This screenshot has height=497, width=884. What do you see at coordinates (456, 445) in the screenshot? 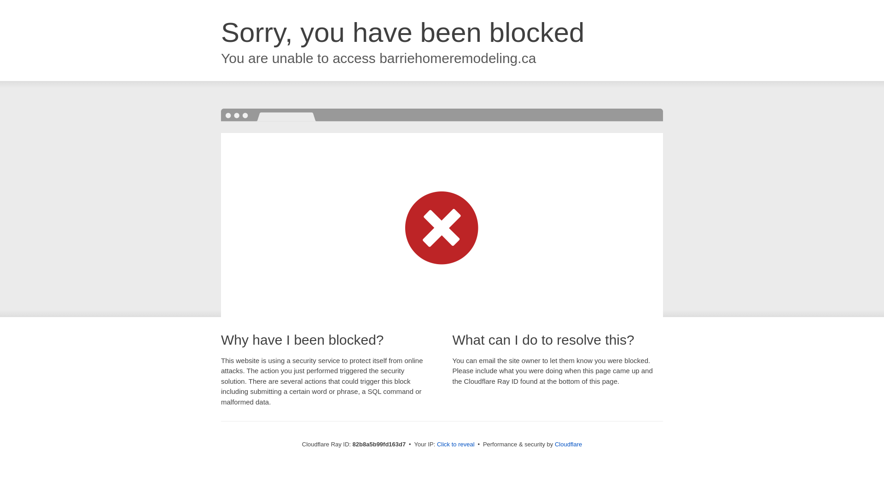
I see `Click to reveal` at bounding box center [456, 445].